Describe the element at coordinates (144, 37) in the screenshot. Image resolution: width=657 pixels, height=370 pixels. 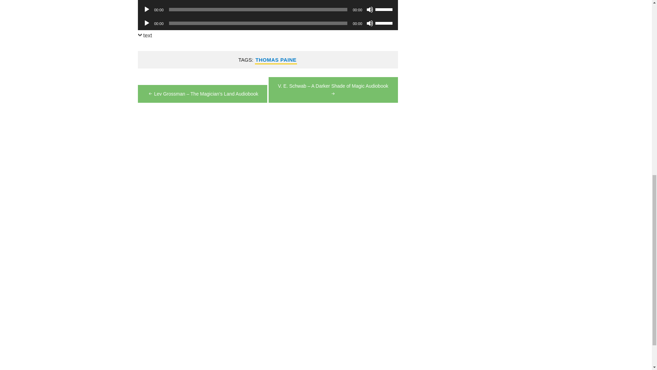
I see `text` at that location.